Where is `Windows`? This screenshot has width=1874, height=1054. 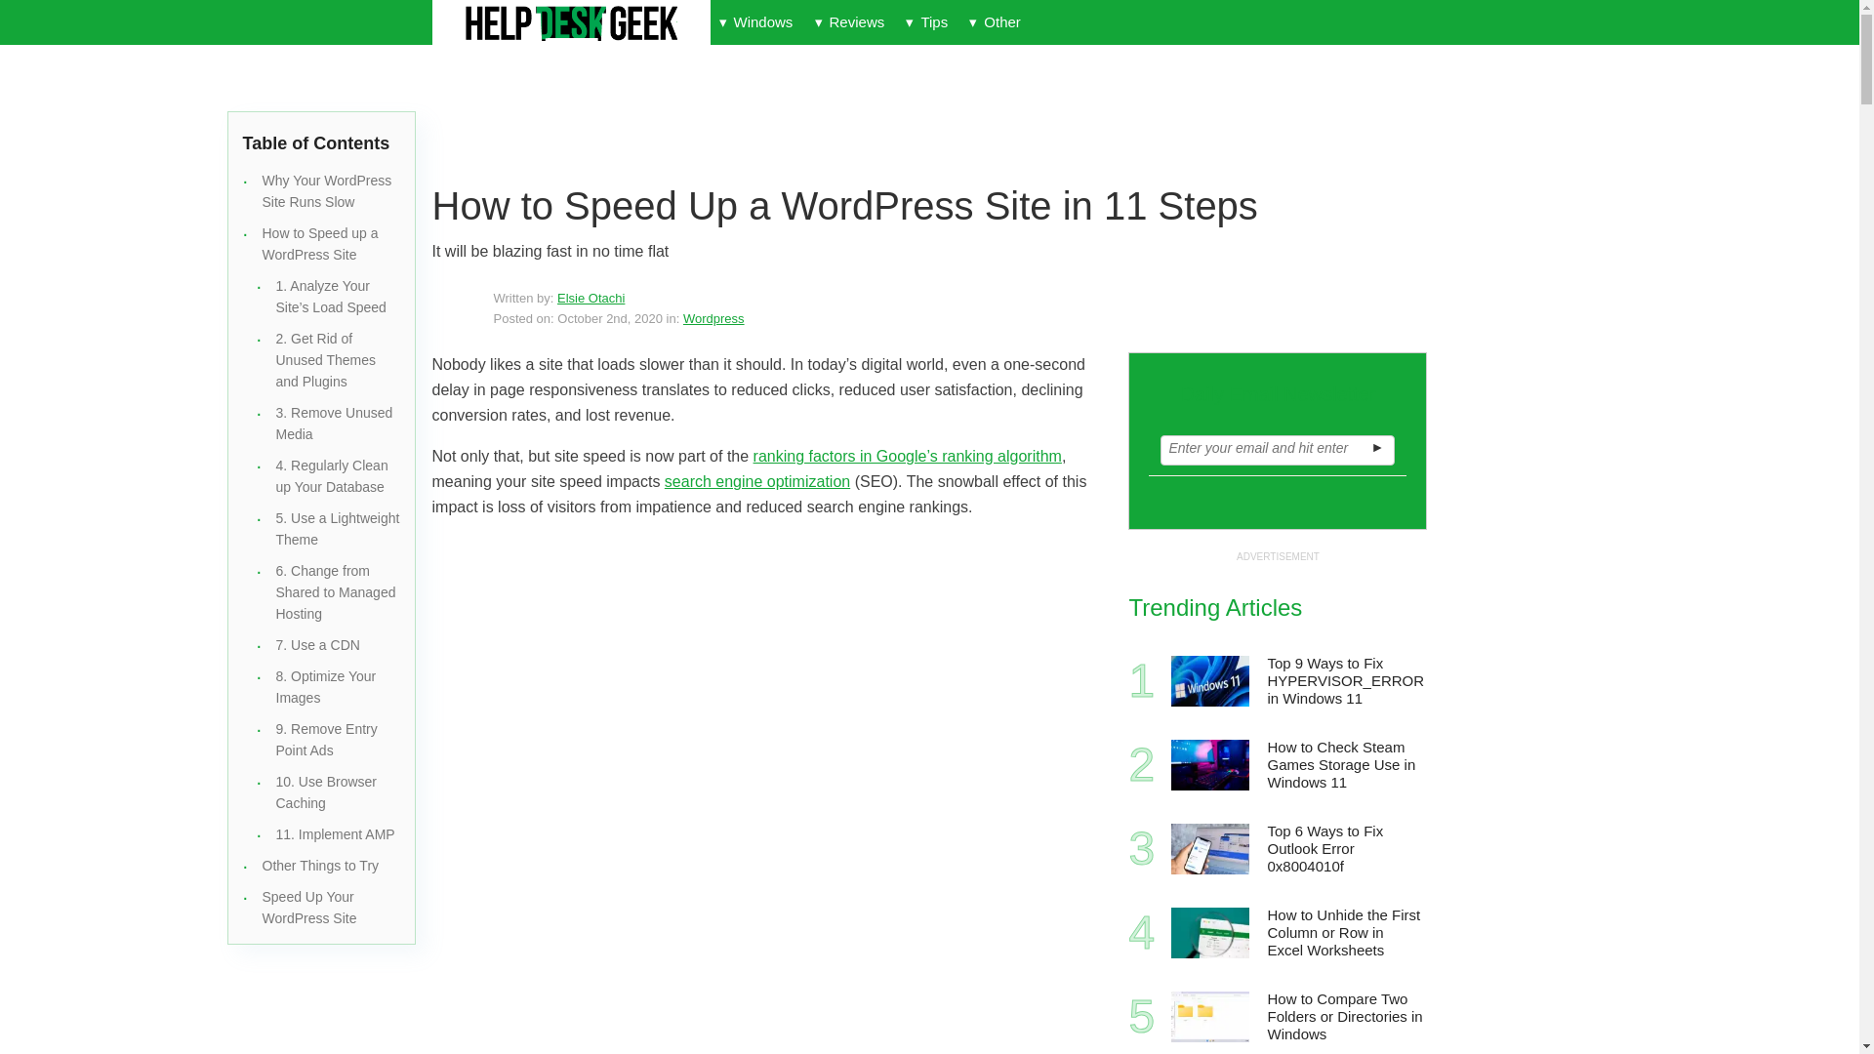 Windows is located at coordinates (755, 22).